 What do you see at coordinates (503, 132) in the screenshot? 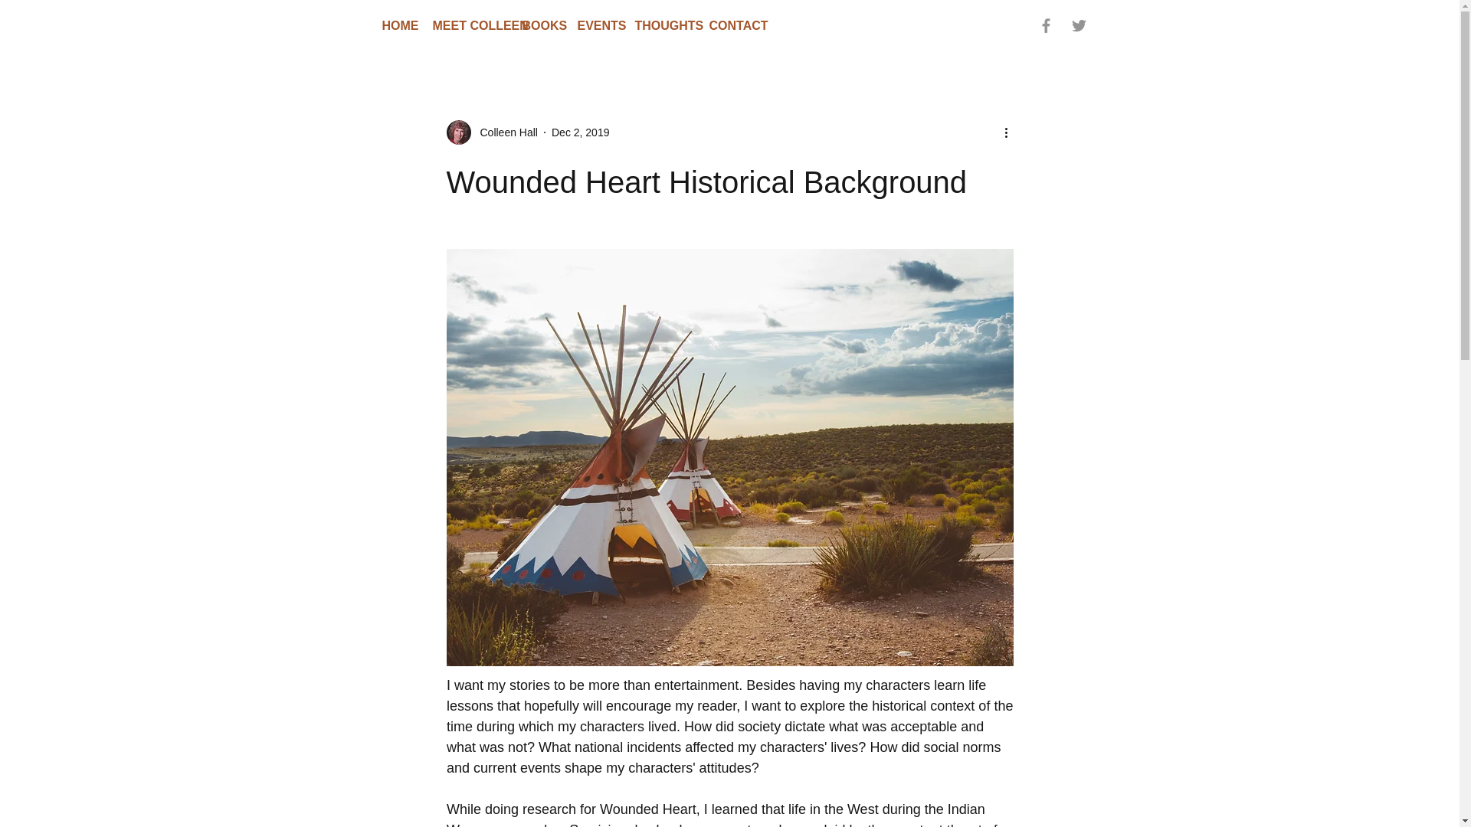
I see `Colleen Hall` at bounding box center [503, 132].